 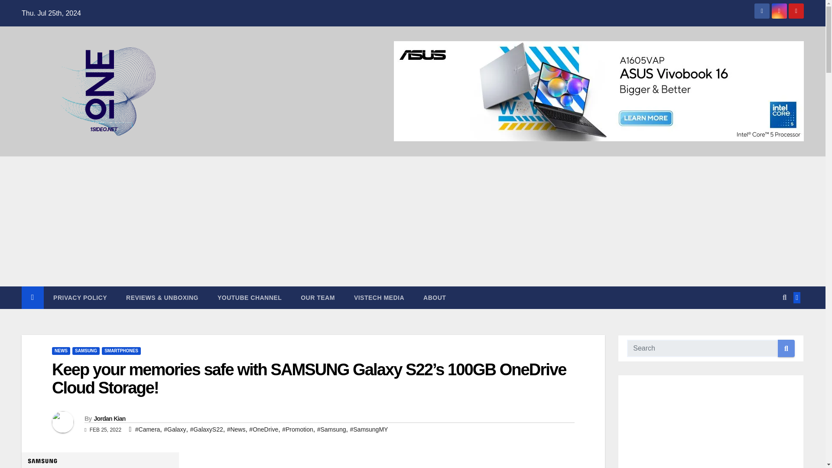 I want to click on NEWS, so click(x=61, y=351).